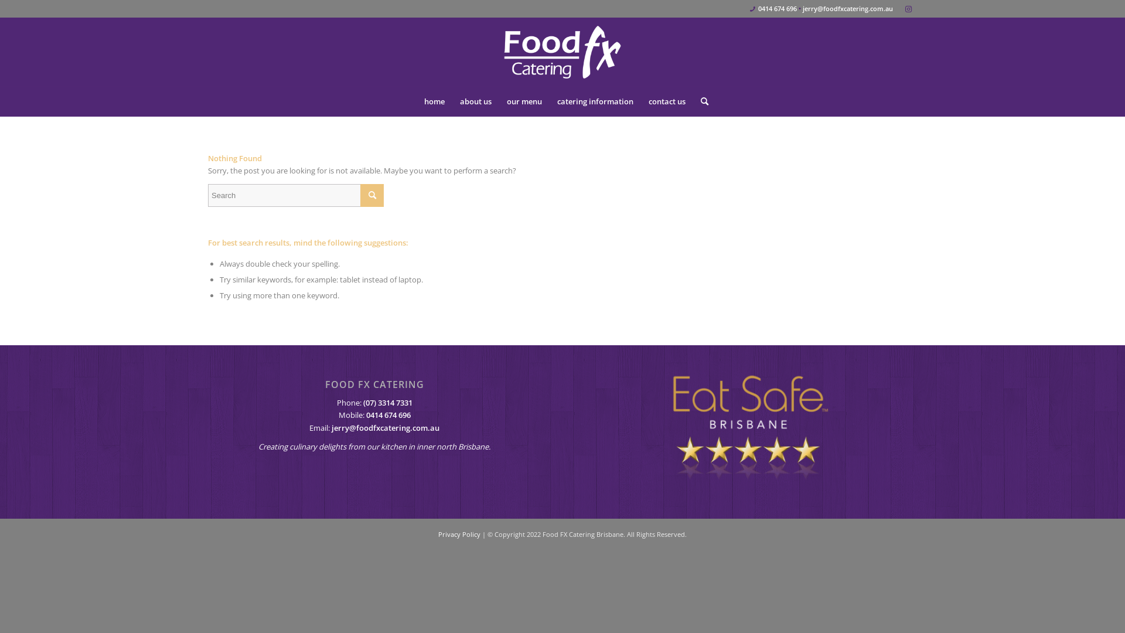  Describe the element at coordinates (524, 101) in the screenshot. I see `our menu` at that location.